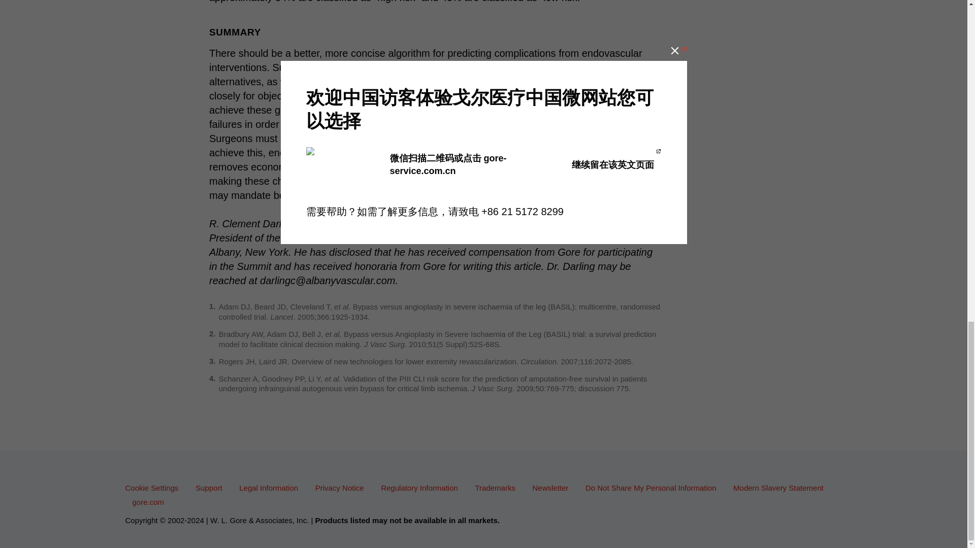 The image size is (975, 548). What do you see at coordinates (654, 487) in the screenshot?
I see `Do Not Share My Personal Information` at bounding box center [654, 487].